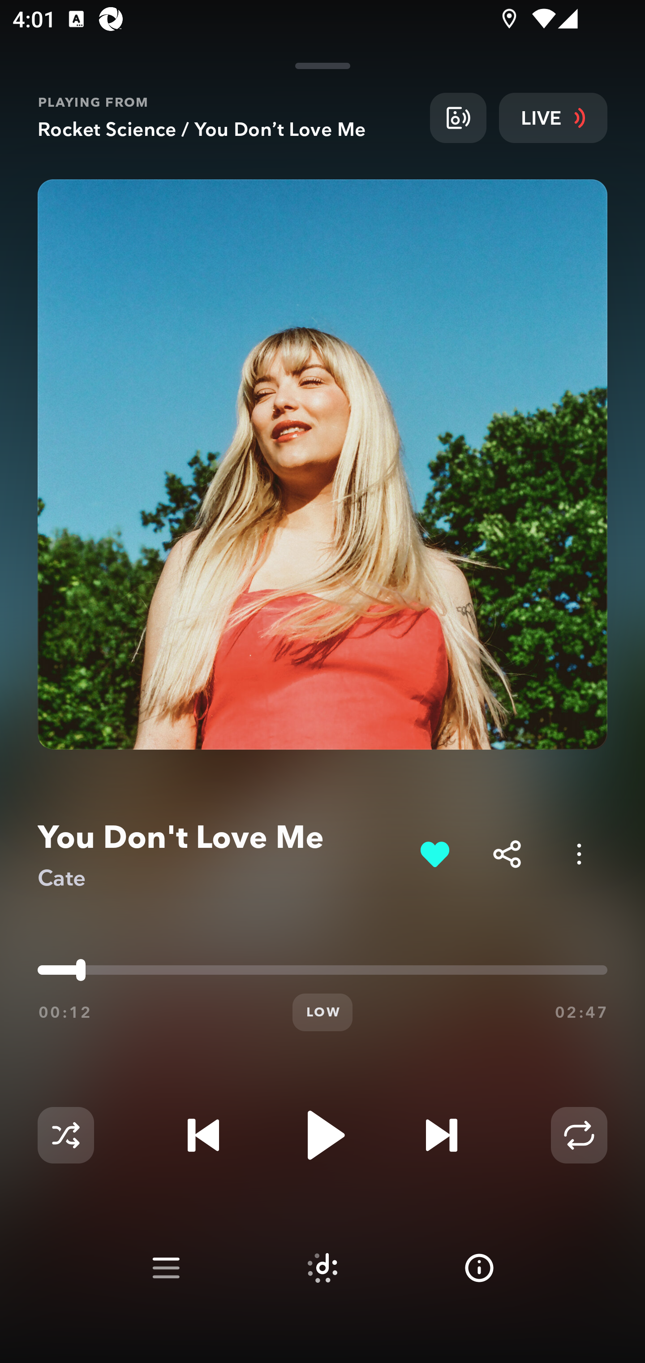  I want to click on Broadcast, so click(458, 117).